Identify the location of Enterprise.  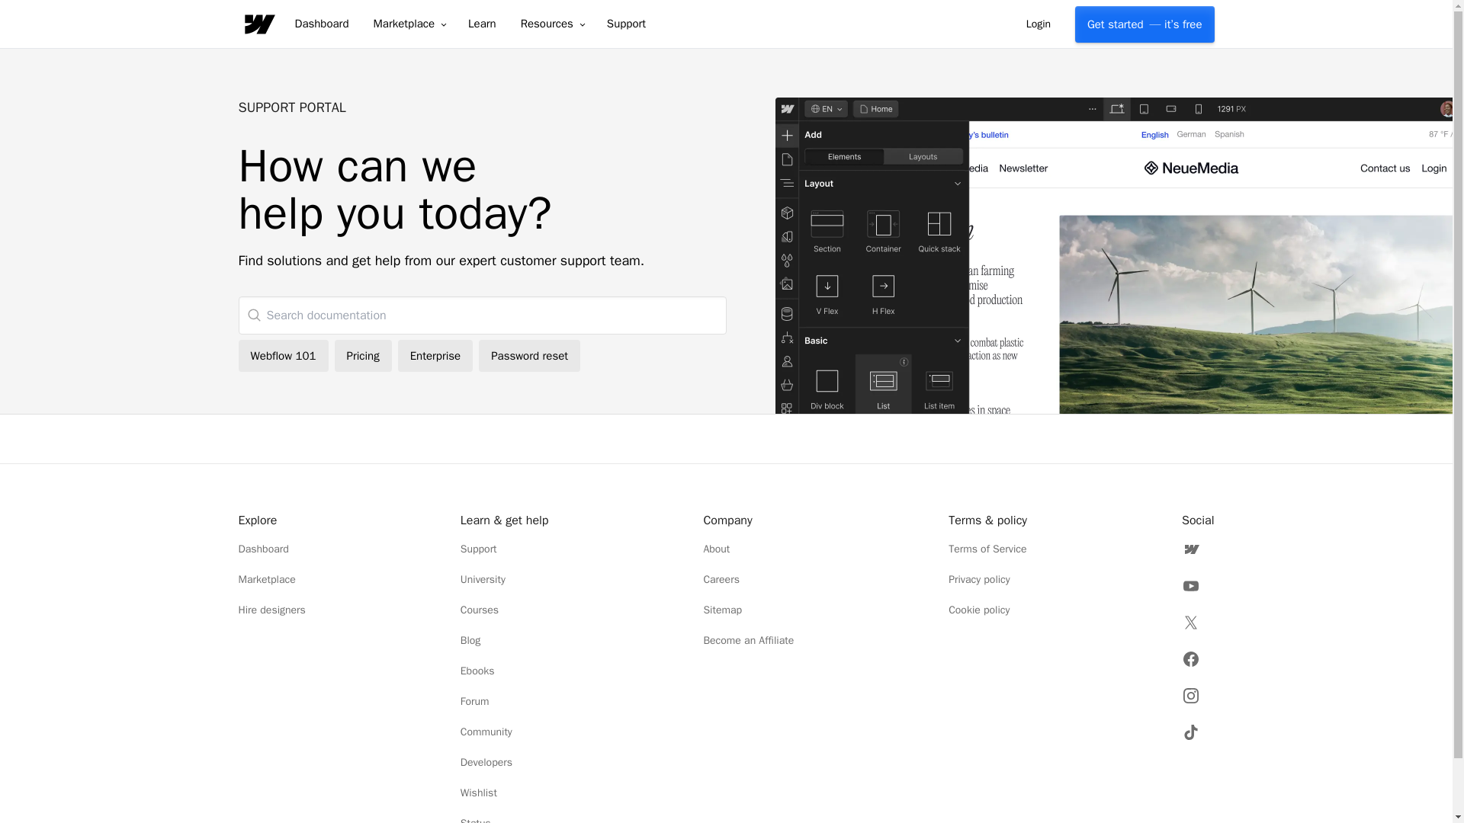
(435, 356).